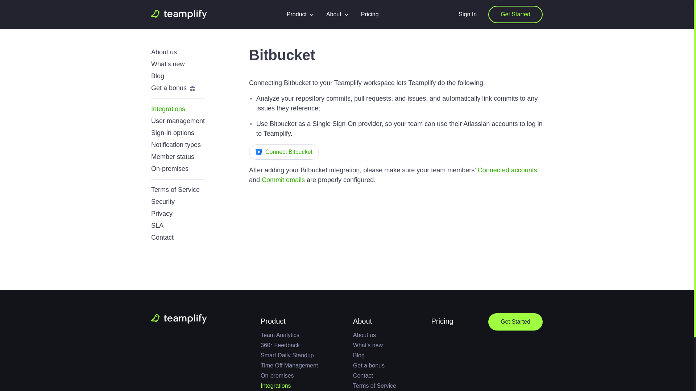 This screenshot has width=696, height=391. I want to click on Commit emails, so click(283, 180).